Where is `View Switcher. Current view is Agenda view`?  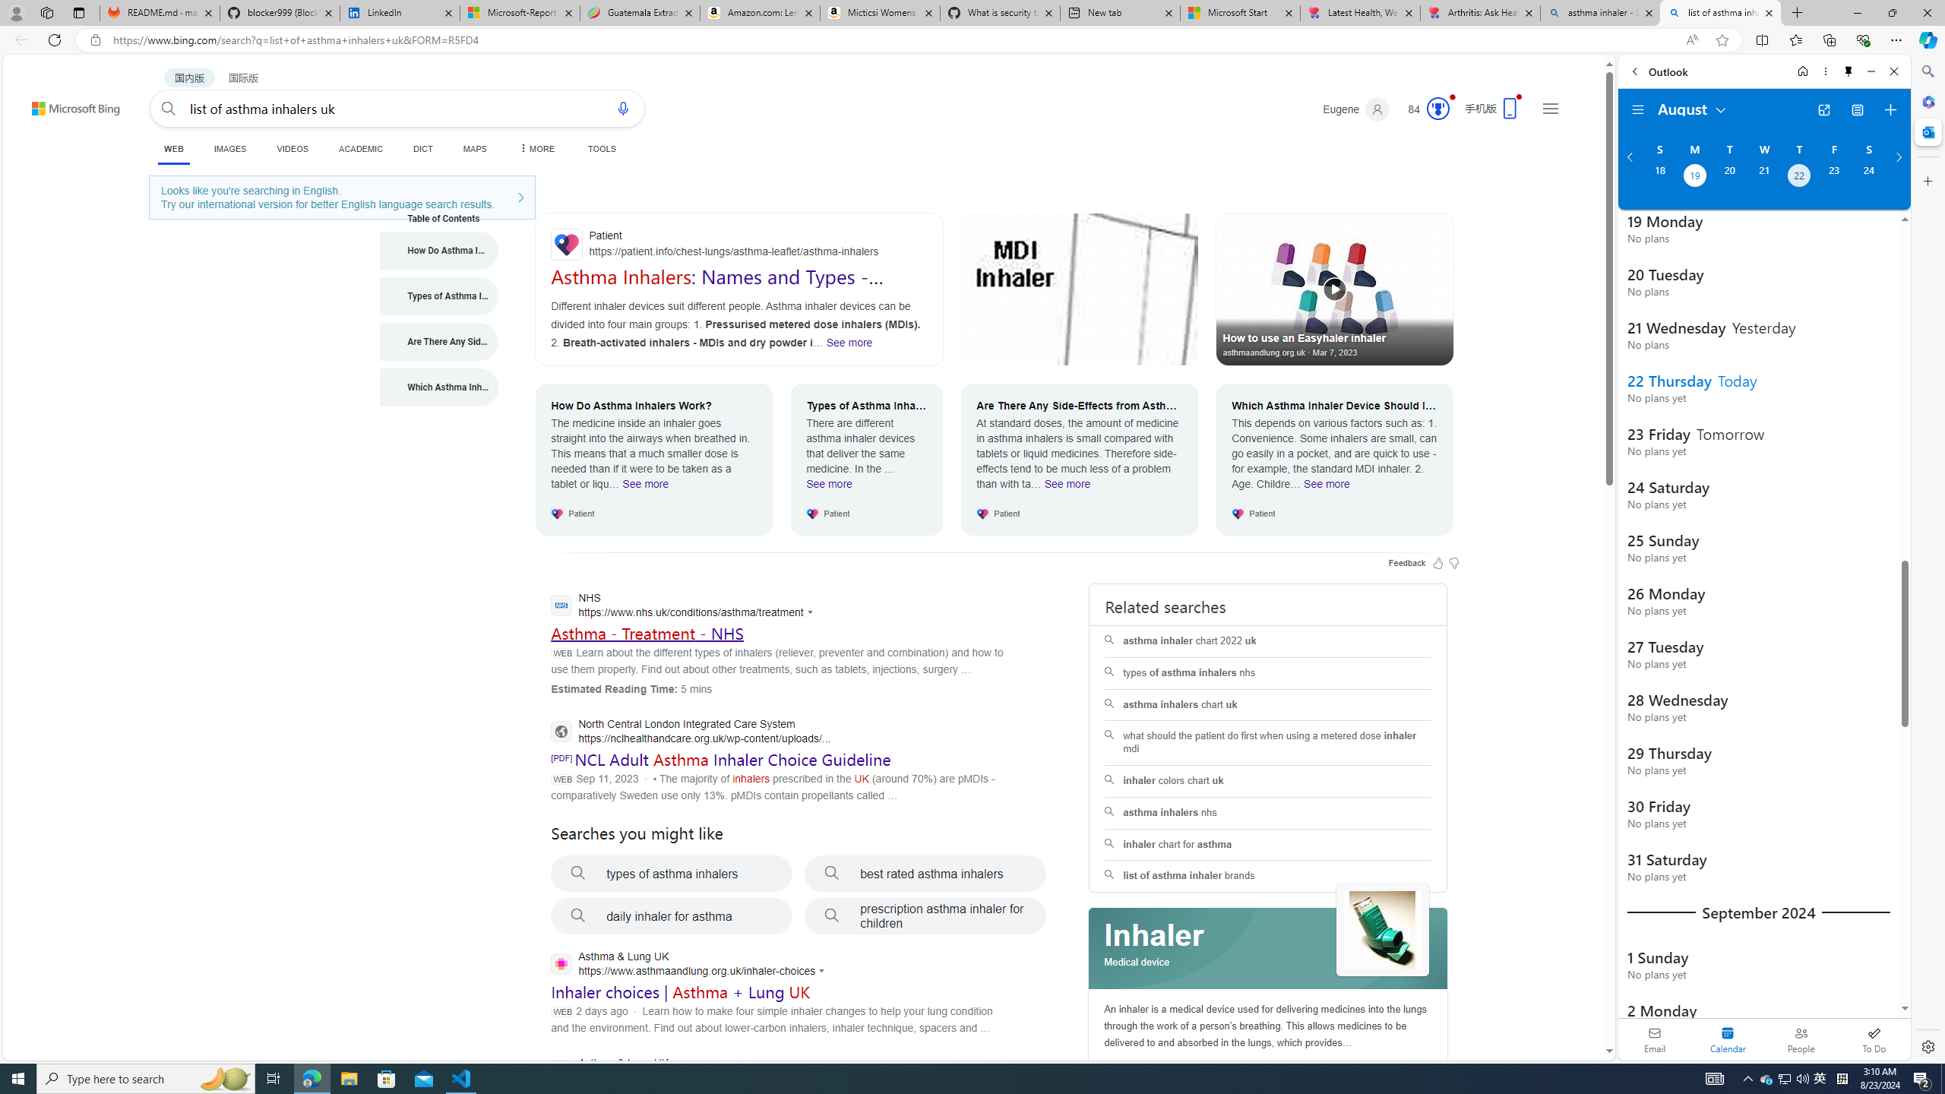 View Switcher. Current view is Agenda view is located at coordinates (1857, 110).